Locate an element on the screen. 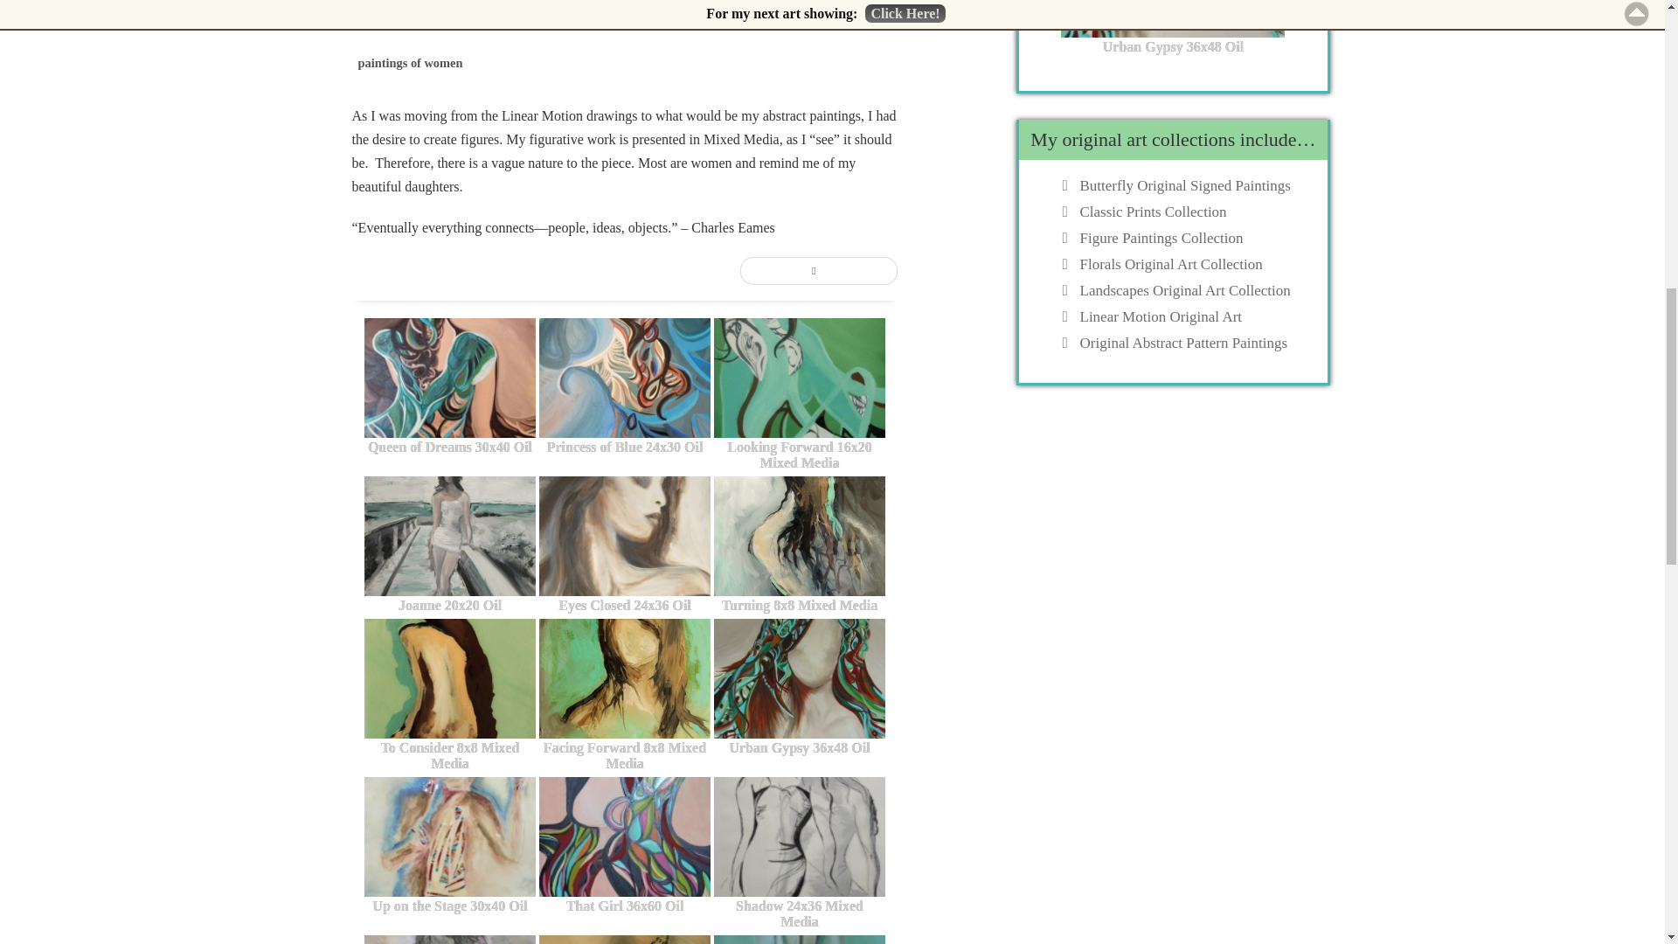 Image resolution: width=1678 pixels, height=944 pixels. Facing Forward 8x8 Mixed Media is located at coordinates (624, 696).